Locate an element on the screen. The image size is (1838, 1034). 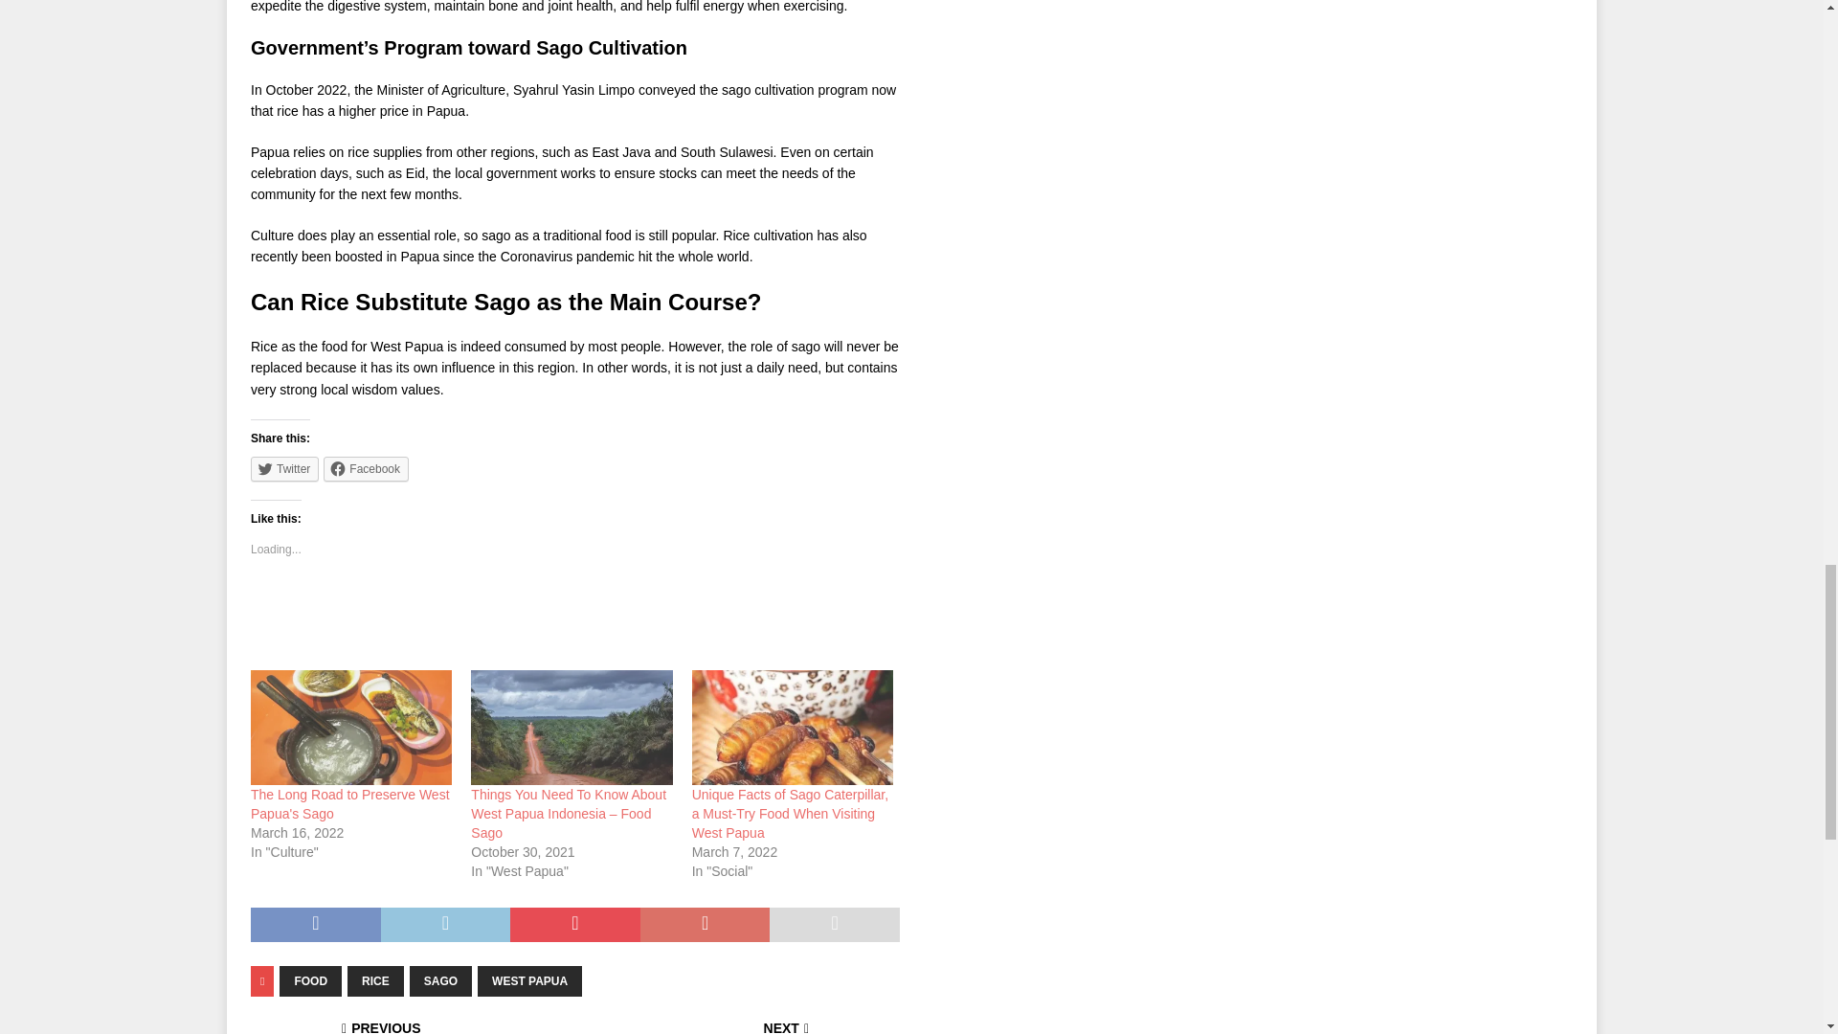
Twitter is located at coordinates (283, 469).